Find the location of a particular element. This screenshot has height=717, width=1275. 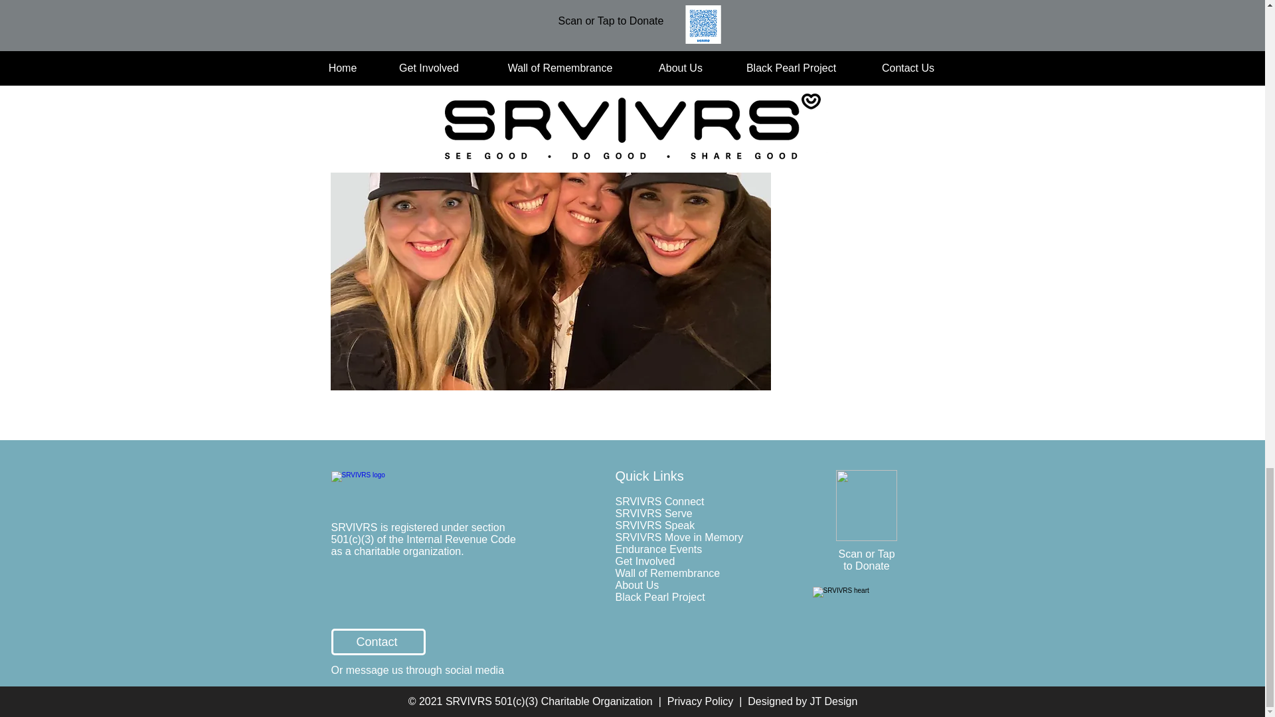

SRVIVRS Speak is located at coordinates (655, 526).